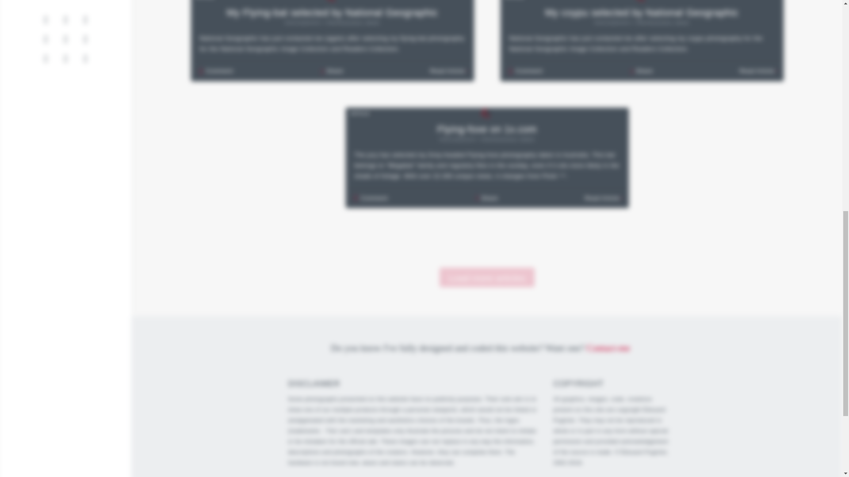 Image resolution: width=849 pixels, height=477 pixels. Describe the element at coordinates (65, 19) in the screenshot. I see `Facebook` at that location.